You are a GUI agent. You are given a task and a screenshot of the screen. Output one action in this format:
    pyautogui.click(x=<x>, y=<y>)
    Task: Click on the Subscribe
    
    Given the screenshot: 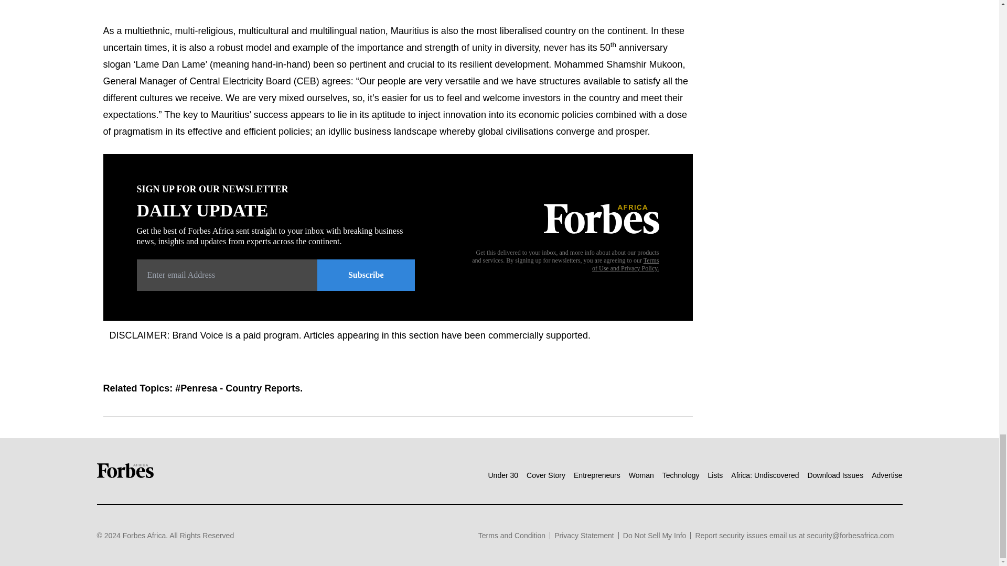 What is the action you would take?
    pyautogui.click(x=366, y=275)
    